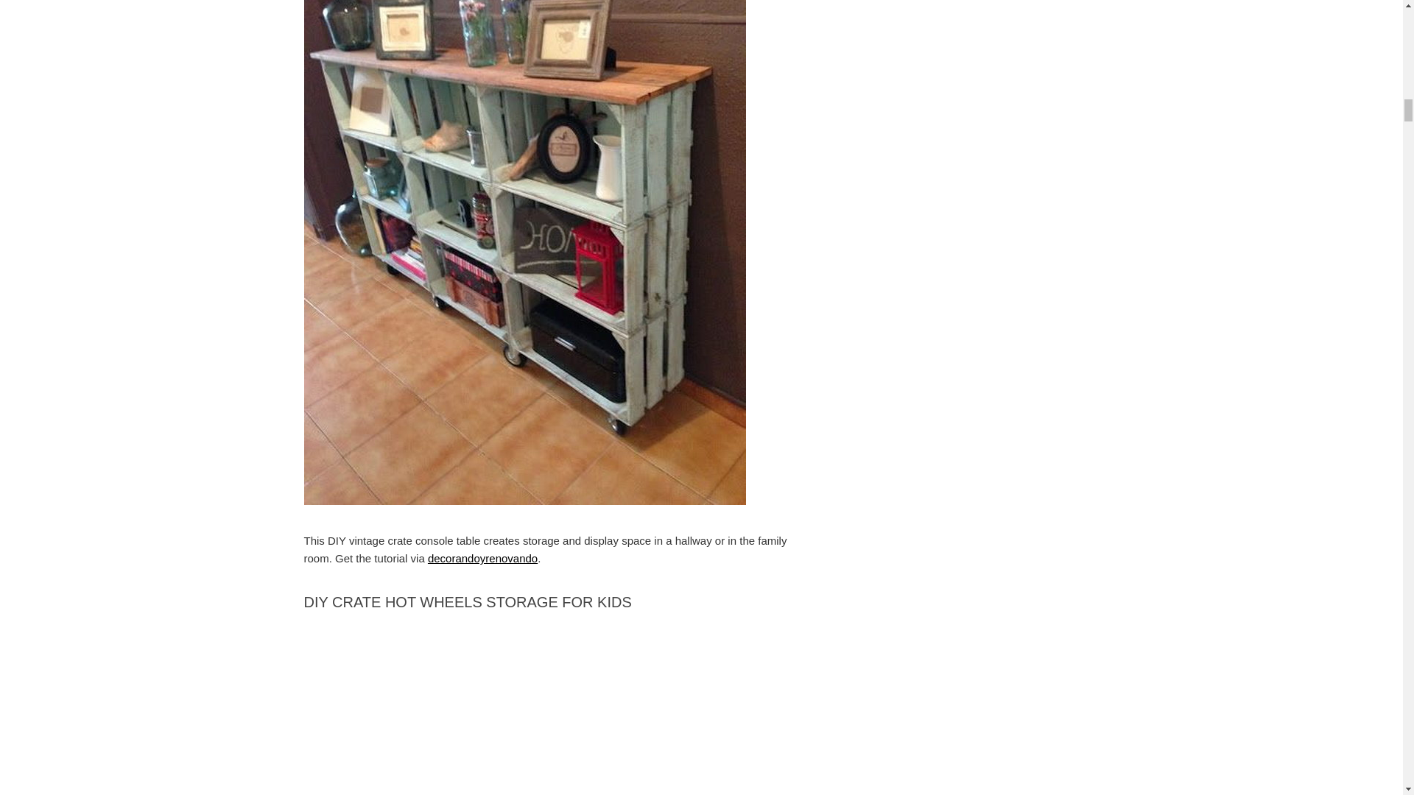  Describe the element at coordinates (482, 558) in the screenshot. I see `decorandoyrenovando` at that location.